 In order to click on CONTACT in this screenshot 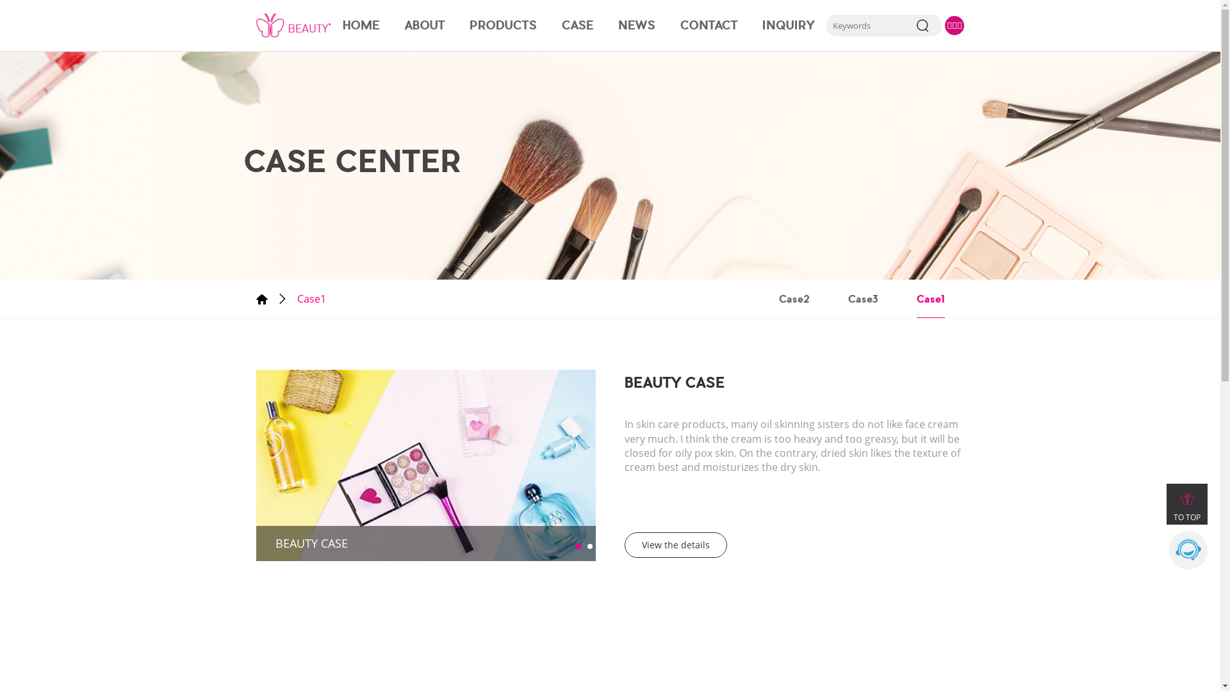, I will do `click(709, 26)`.